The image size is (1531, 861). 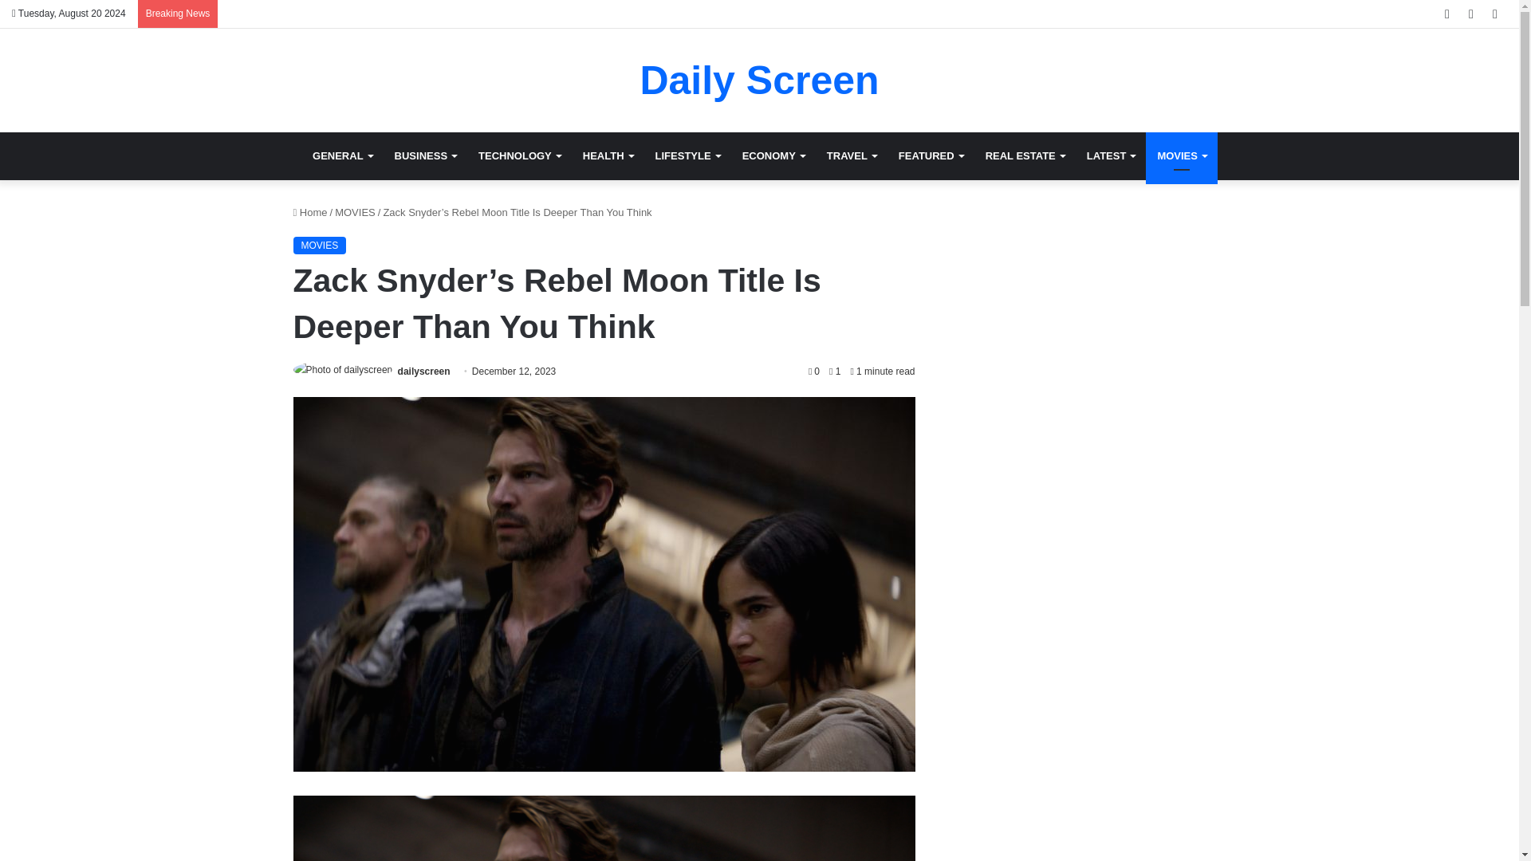 What do you see at coordinates (310, 212) in the screenshot?
I see `Home` at bounding box center [310, 212].